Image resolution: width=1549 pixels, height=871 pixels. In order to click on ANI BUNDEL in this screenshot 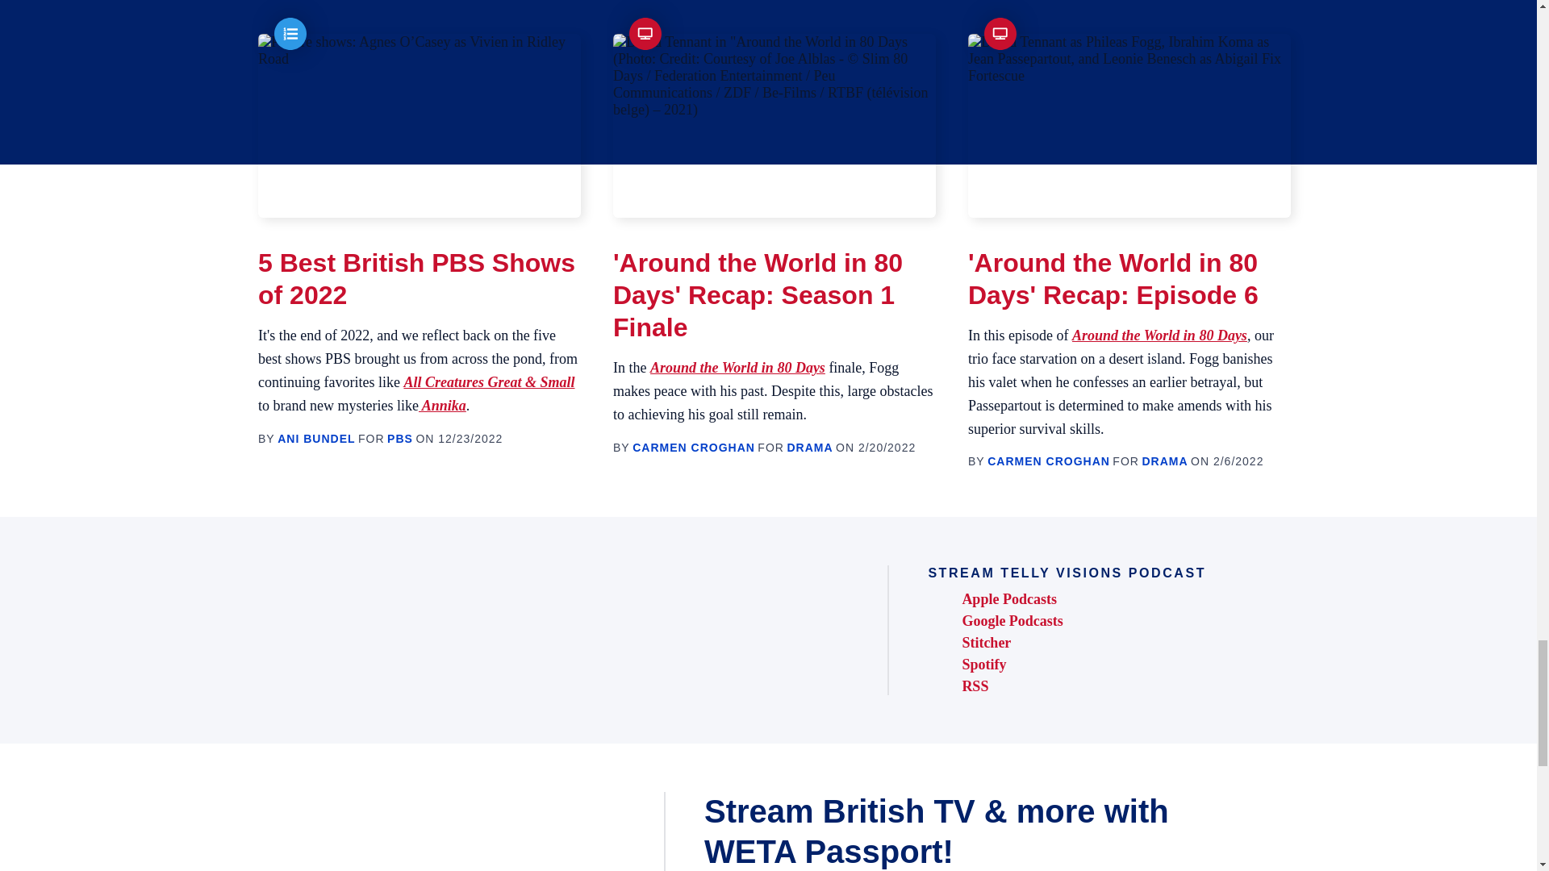, I will do `click(315, 438)`.